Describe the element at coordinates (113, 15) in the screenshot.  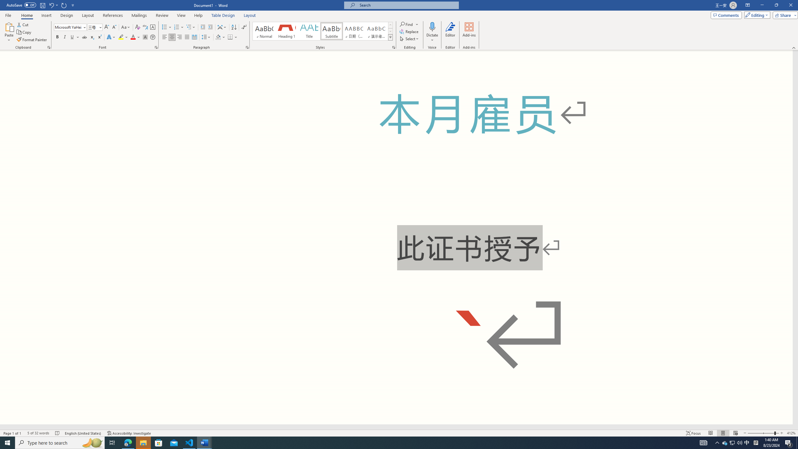
I see `References` at that location.